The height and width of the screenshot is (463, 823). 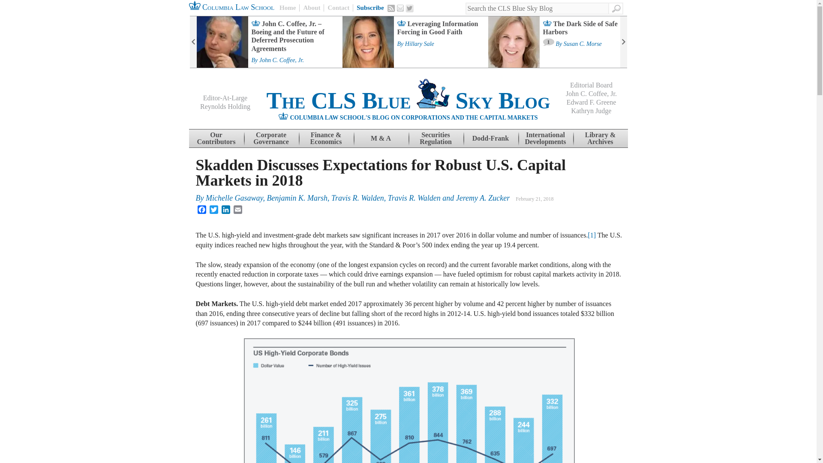 What do you see at coordinates (289, 8) in the screenshot?
I see `Home` at bounding box center [289, 8].